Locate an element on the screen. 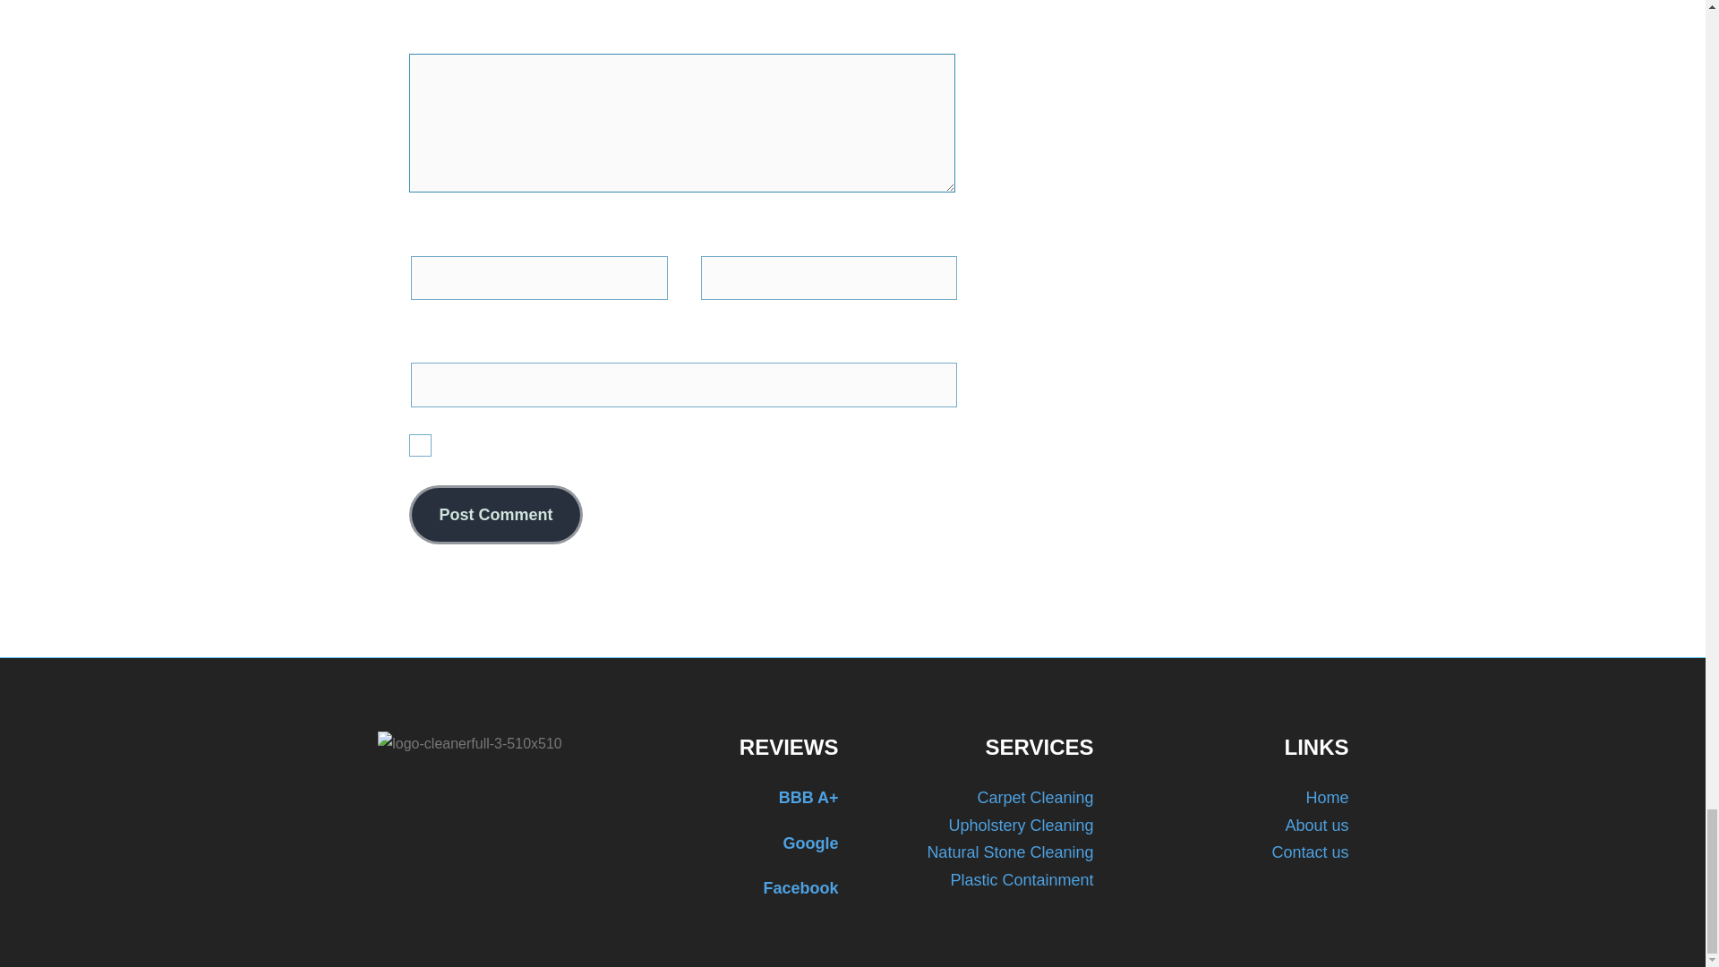 The image size is (1719, 967). Carpet Cleaning is located at coordinates (1035, 797).